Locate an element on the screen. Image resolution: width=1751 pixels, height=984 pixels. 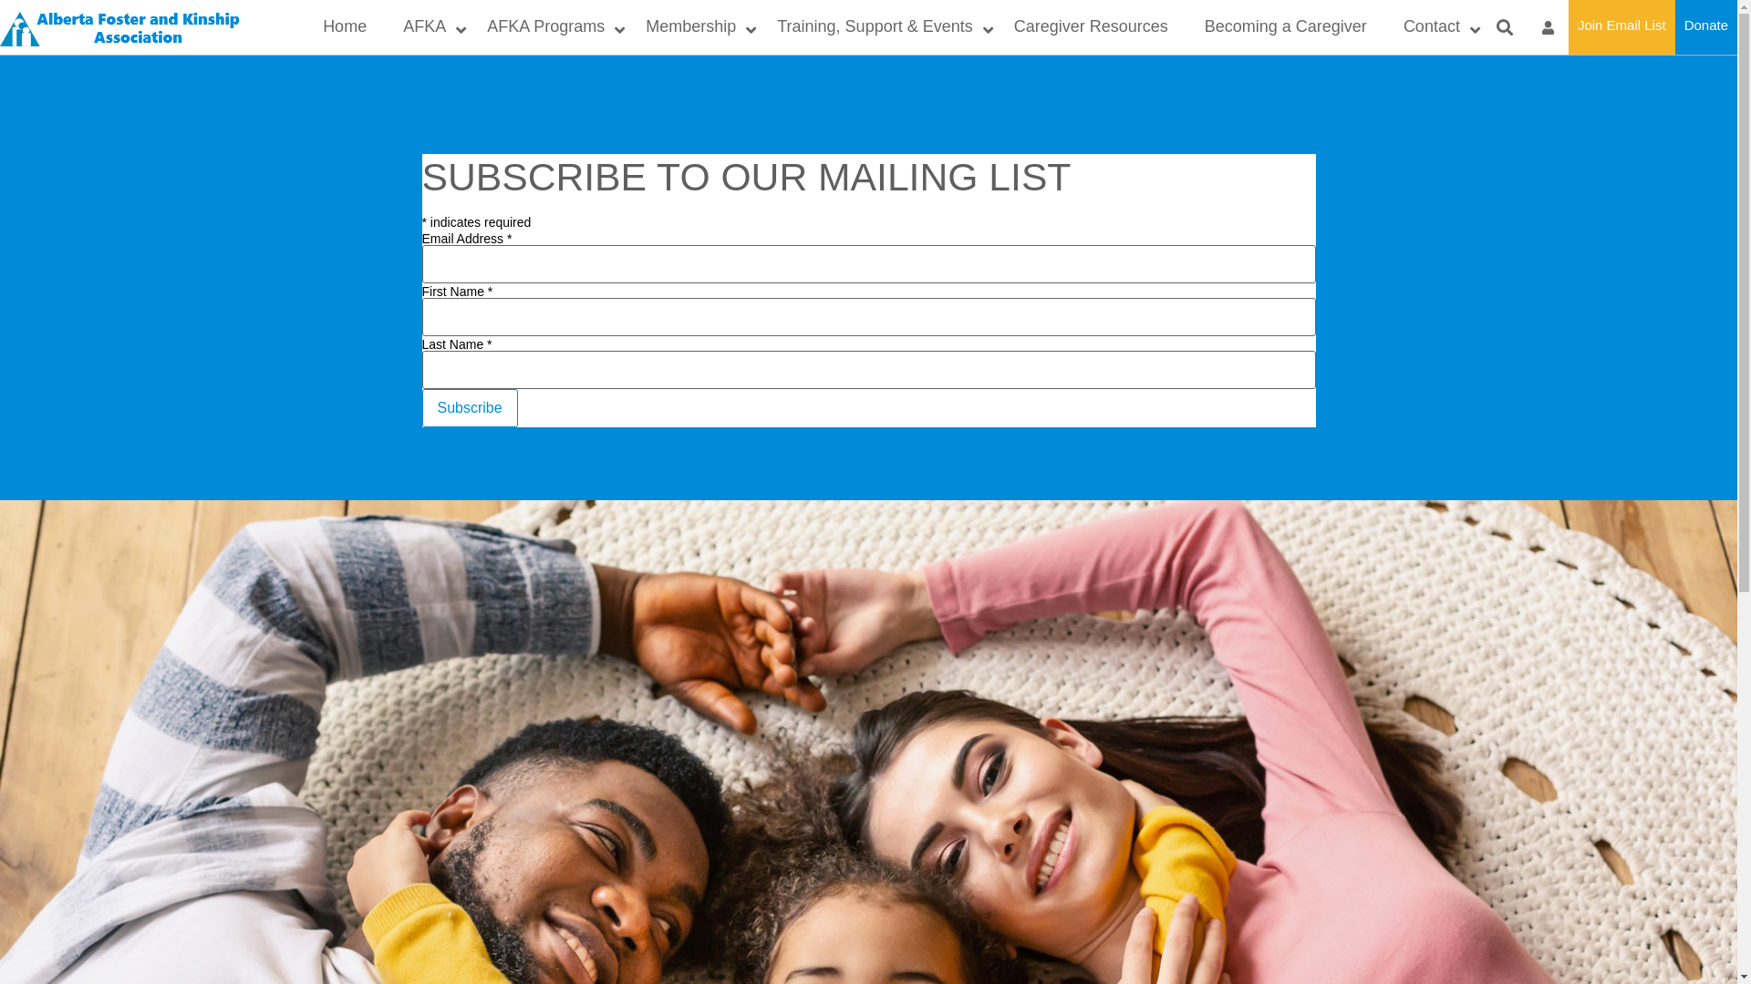
Becoming a Caregiver is located at coordinates (1286, 27).